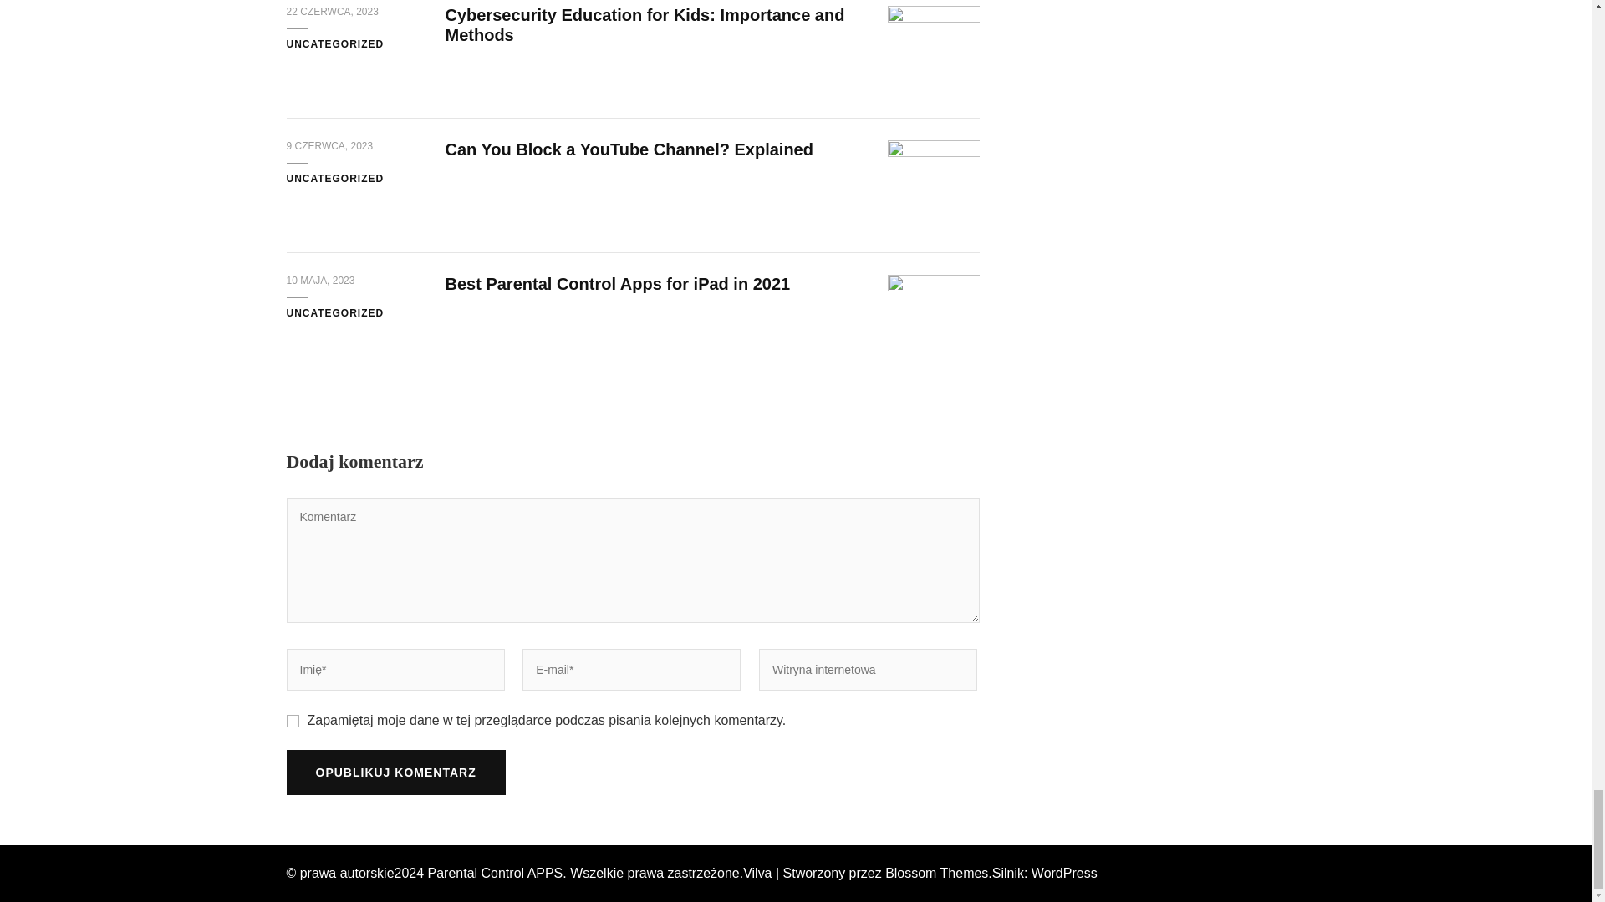  Describe the element at coordinates (319, 281) in the screenshot. I see `10 MAJA, 2023` at that location.